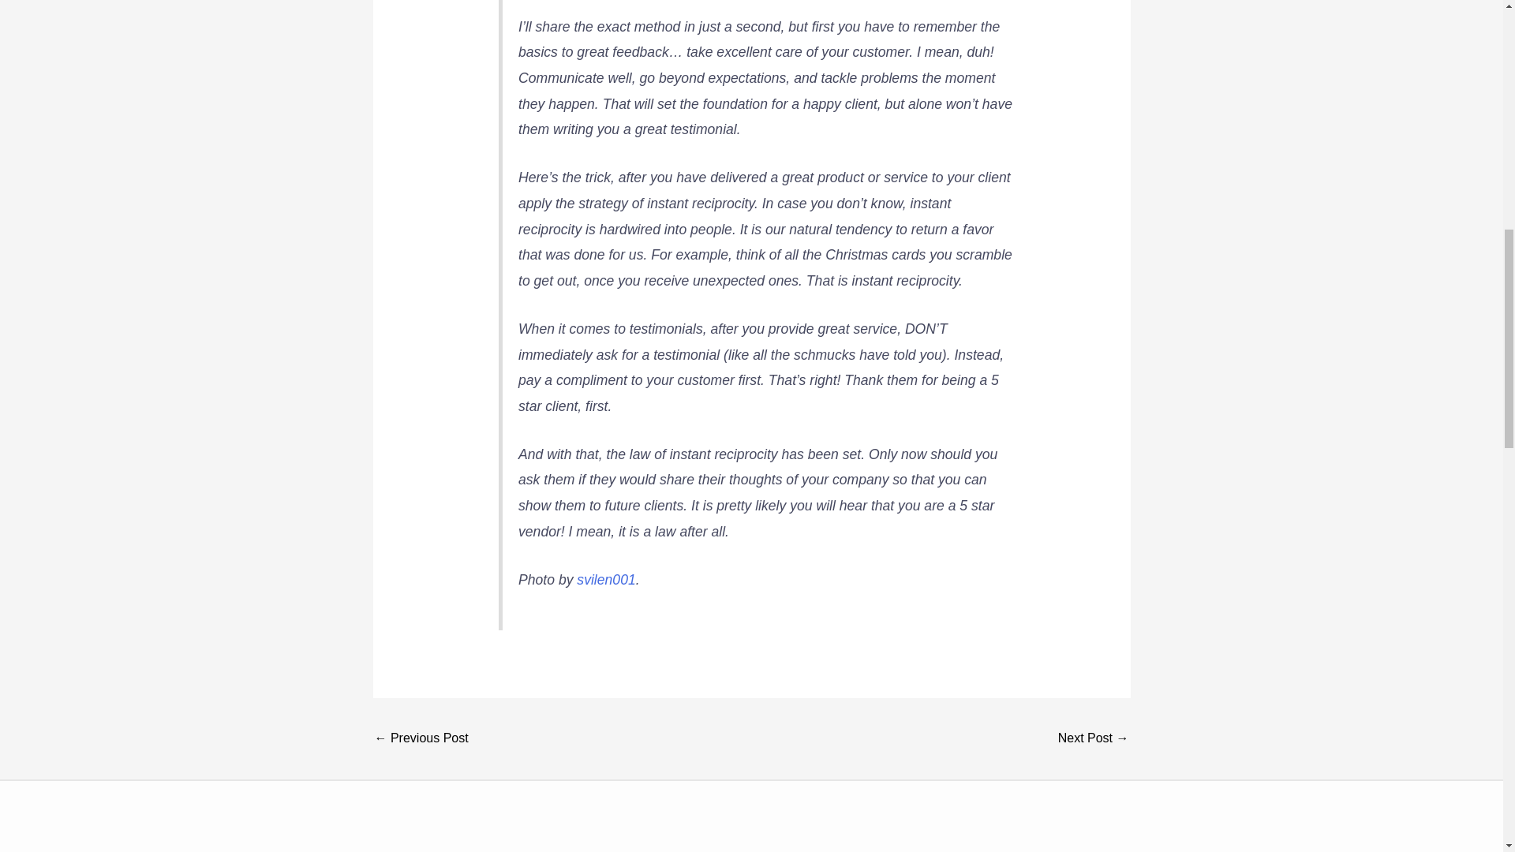 The height and width of the screenshot is (852, 1515). What do you see at coordinates (1093, 739) in the screenshot?
I see `Granite Transformations Wins Marketing Award` at bounding box center [1093, 739].